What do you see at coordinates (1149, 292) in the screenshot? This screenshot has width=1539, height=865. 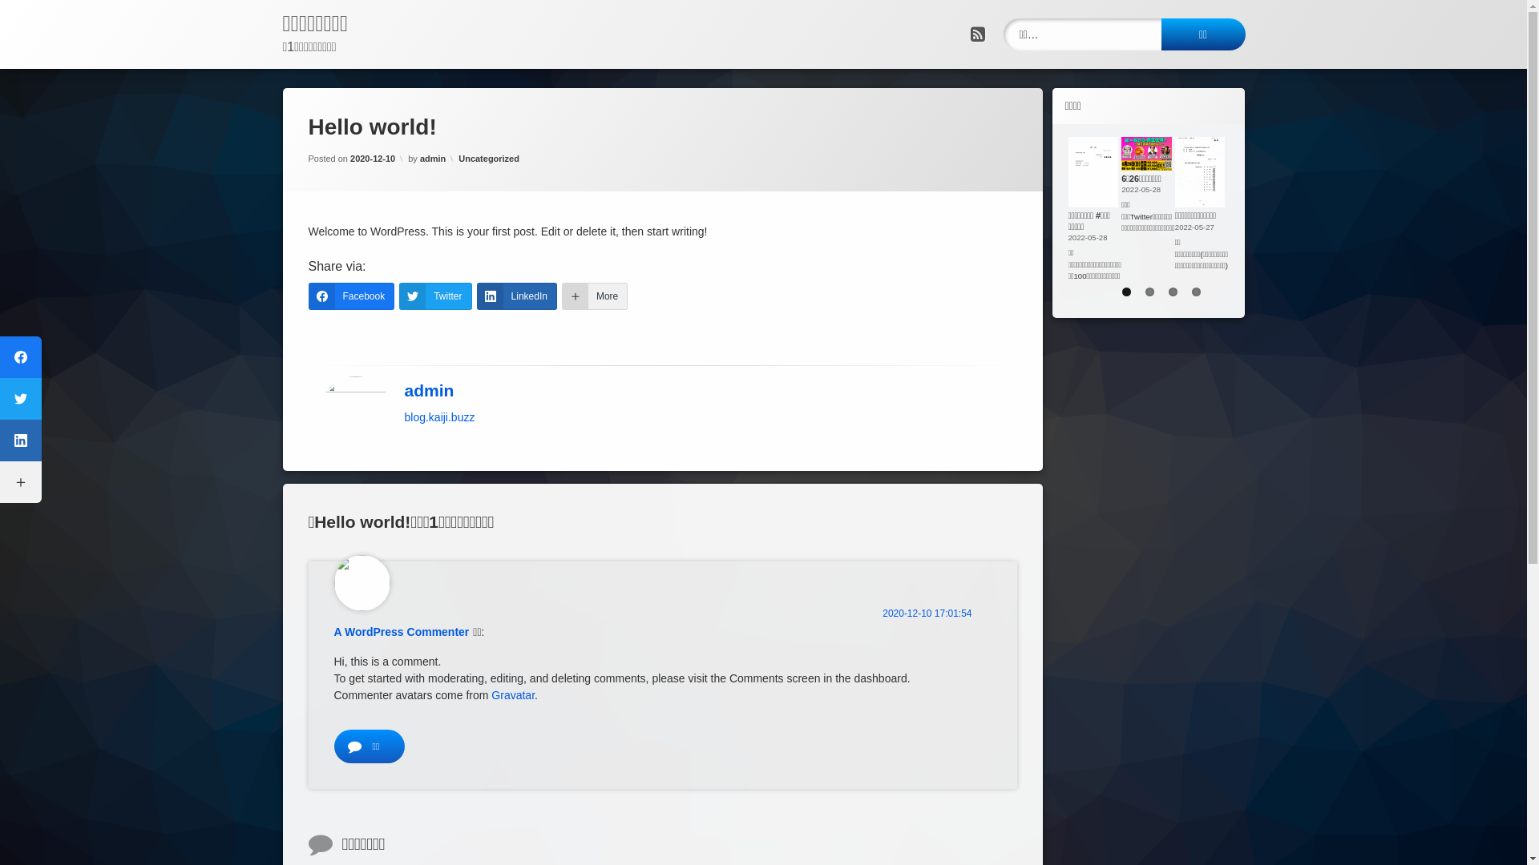 I see `2` at bounding box center [1149, 292].